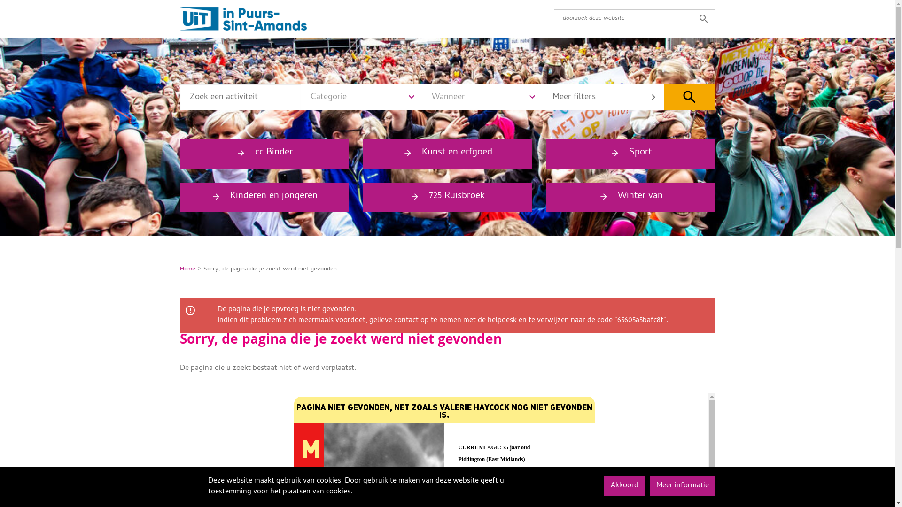 The image size is (902, 507). I want to click on arrow_forwardKinderen en jongeren, so click(264, 197).